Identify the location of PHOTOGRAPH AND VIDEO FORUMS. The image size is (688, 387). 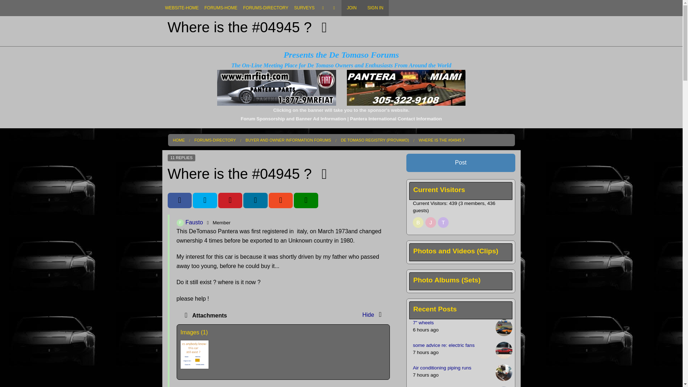
(266, 73).